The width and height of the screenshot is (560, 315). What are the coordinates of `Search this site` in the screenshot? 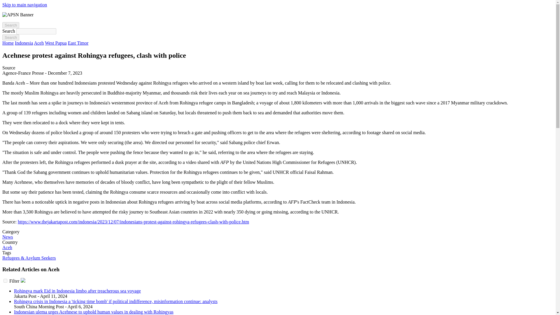 It's located at (10, 25).